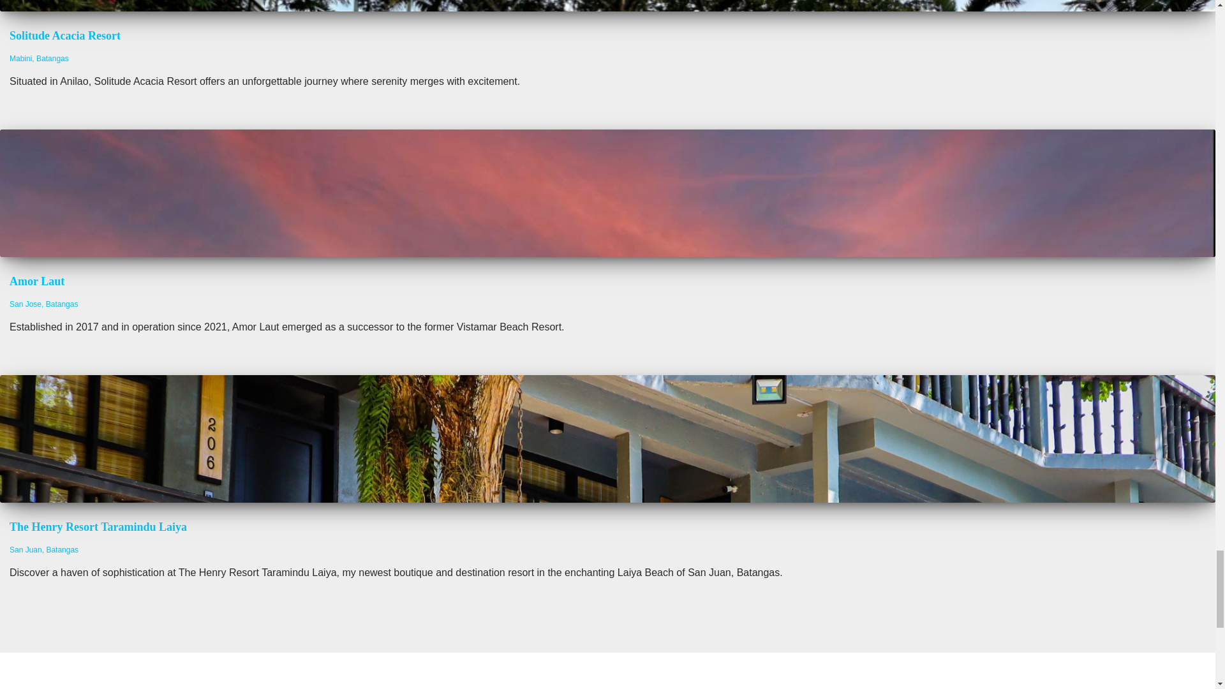  Describe the element at coordinates (39, 59) in the screenshot. I see `Mabini, Batangas` at that location.